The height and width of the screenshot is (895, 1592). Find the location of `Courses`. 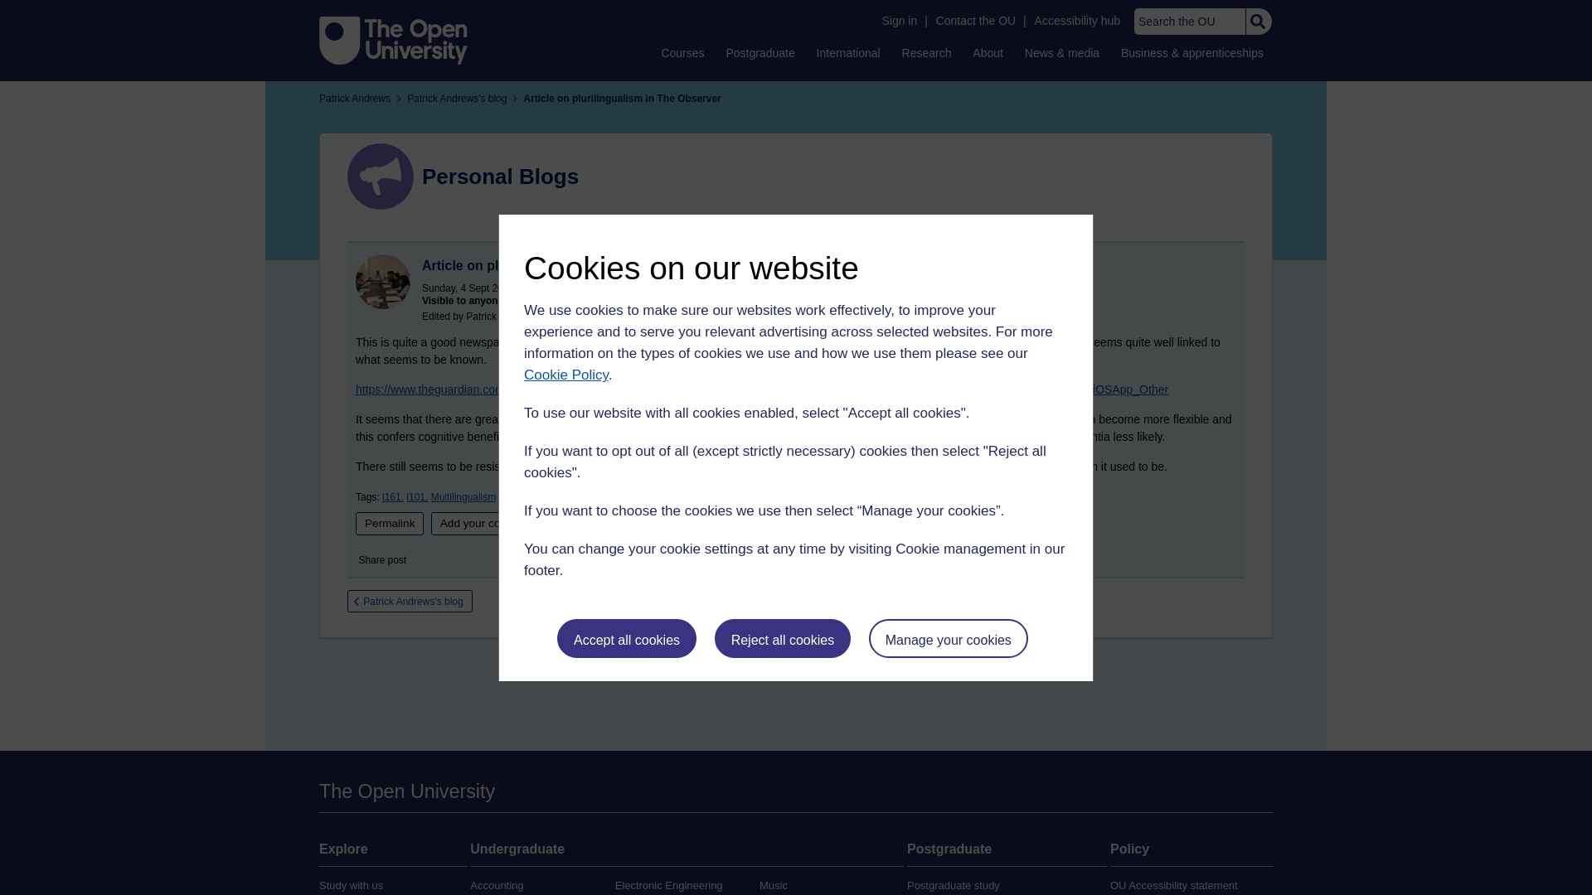

Courses is located at coordinates (682, 52).